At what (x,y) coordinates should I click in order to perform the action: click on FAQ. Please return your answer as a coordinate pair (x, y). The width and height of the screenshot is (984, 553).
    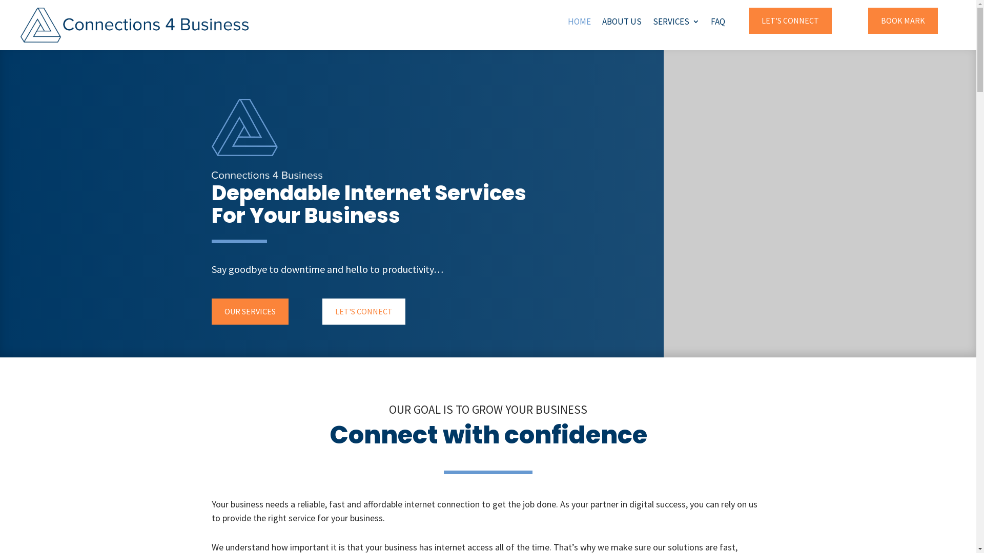
    Looking at the image, I should click on (718, 24).